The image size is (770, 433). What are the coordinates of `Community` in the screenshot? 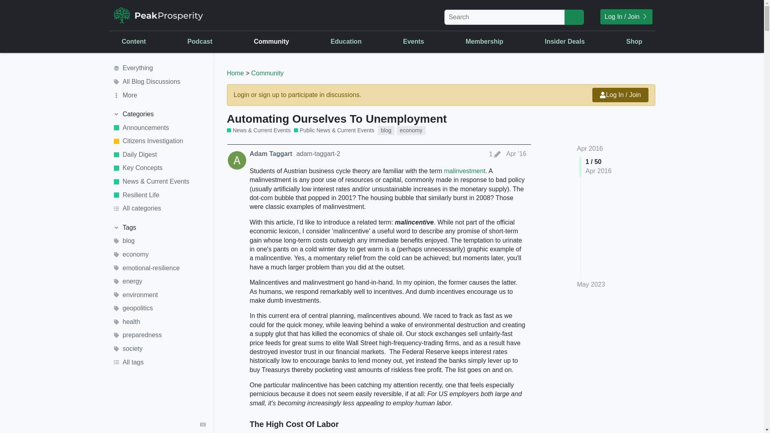 It's located at (272, 41).